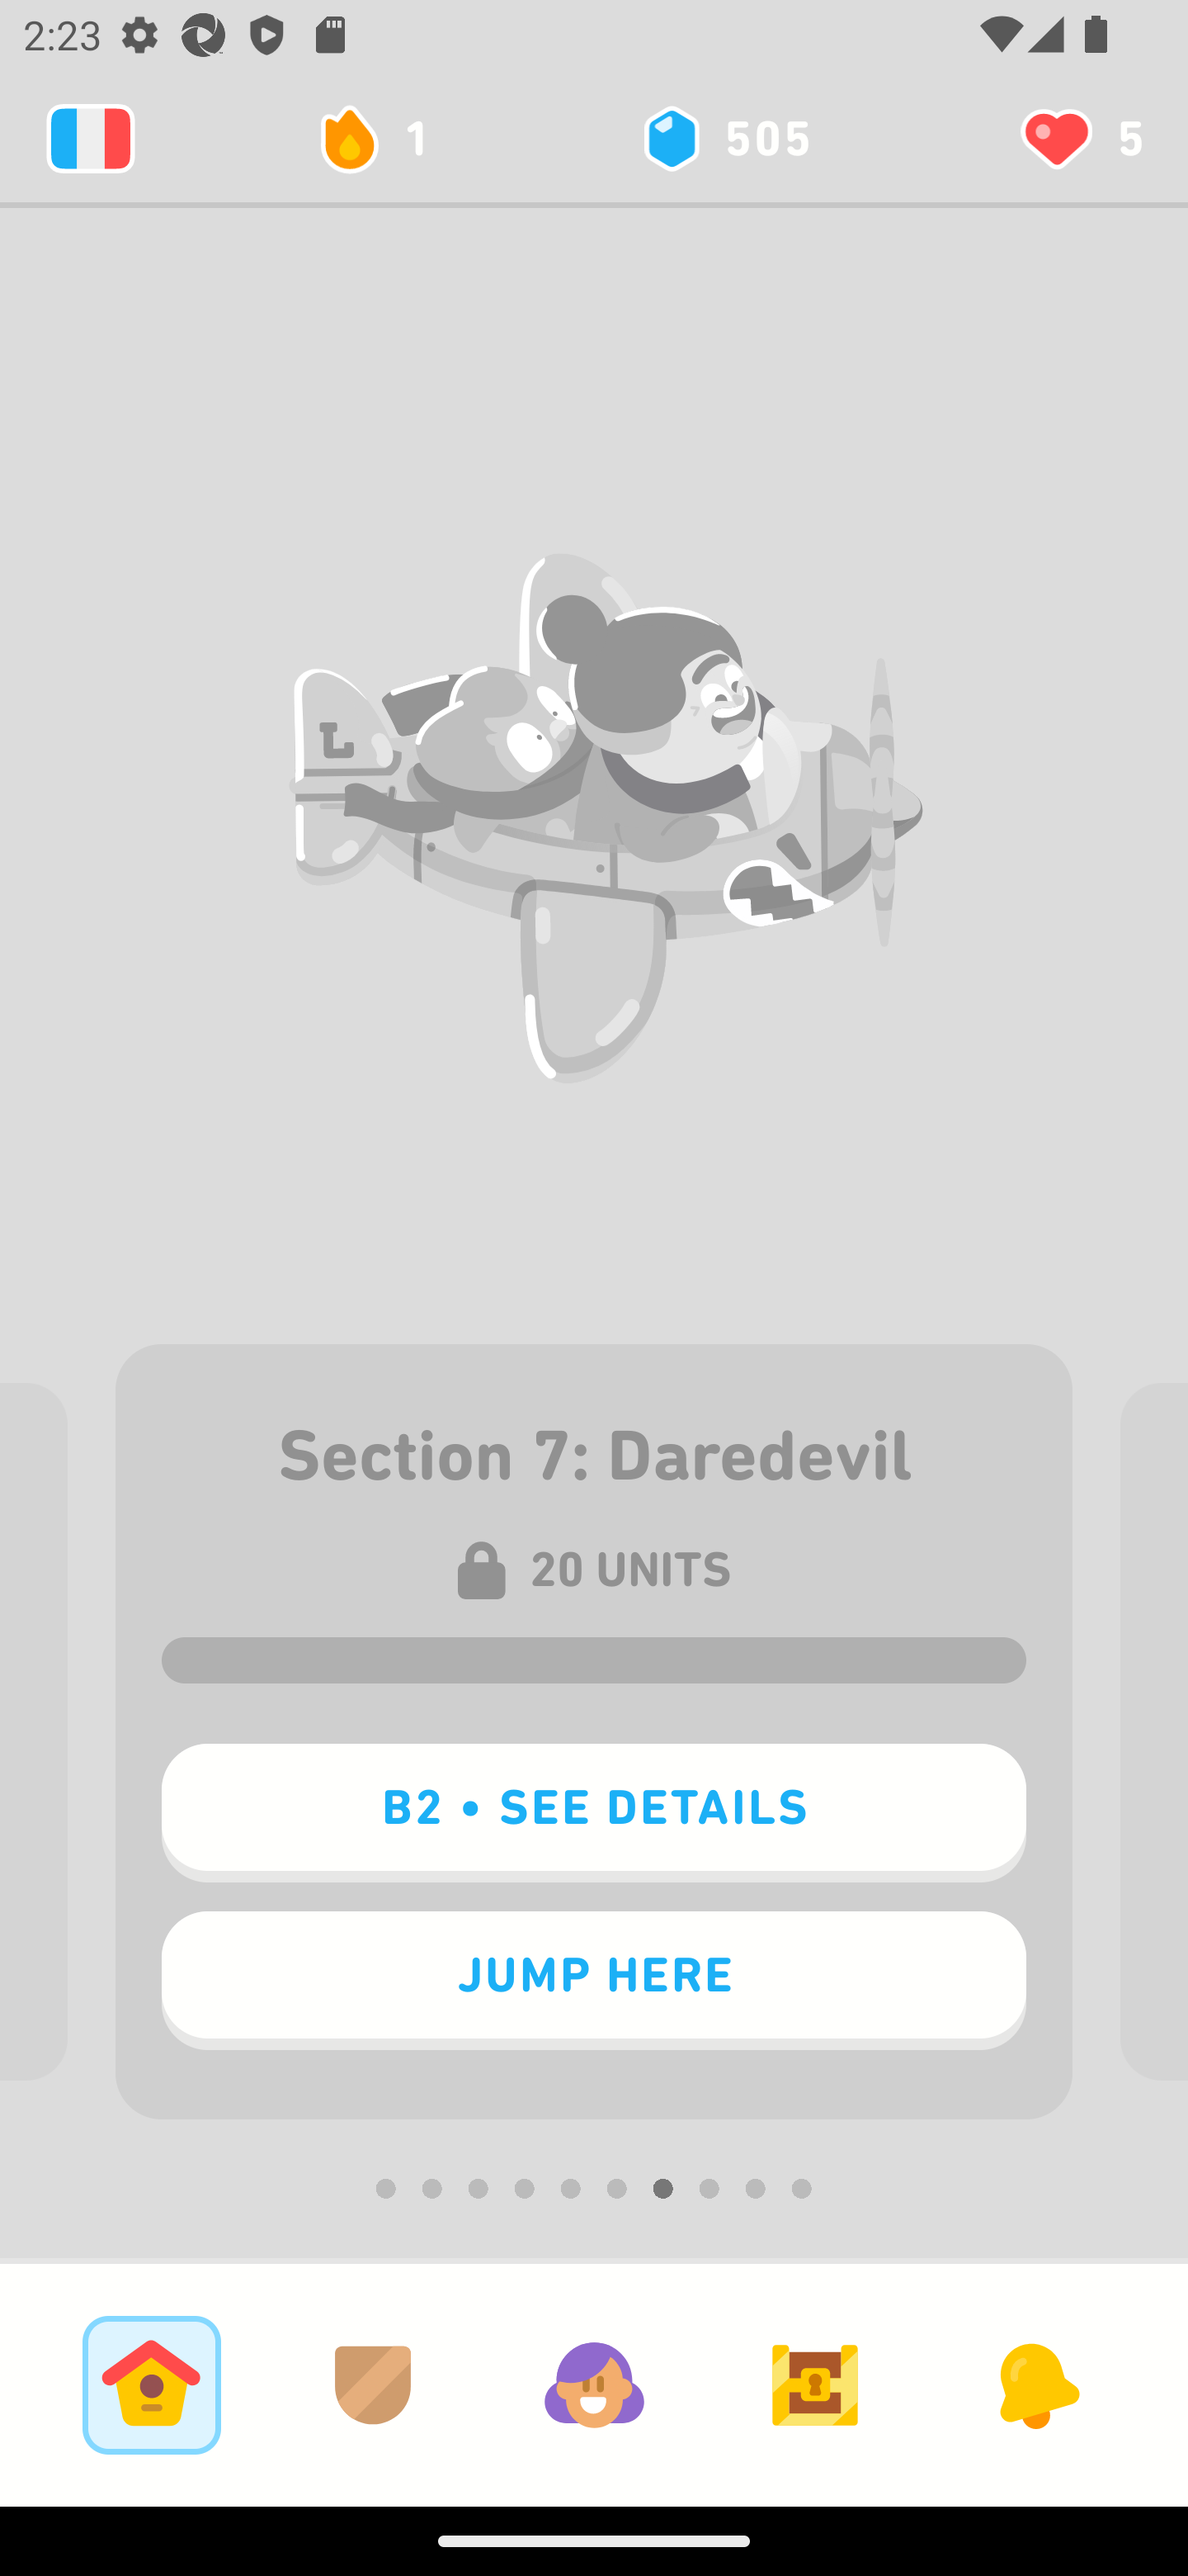 This screenshot has width=1188, height=2576. Describe the element at coordinates (724, 139) in the screenshot. I see `505` at that location.